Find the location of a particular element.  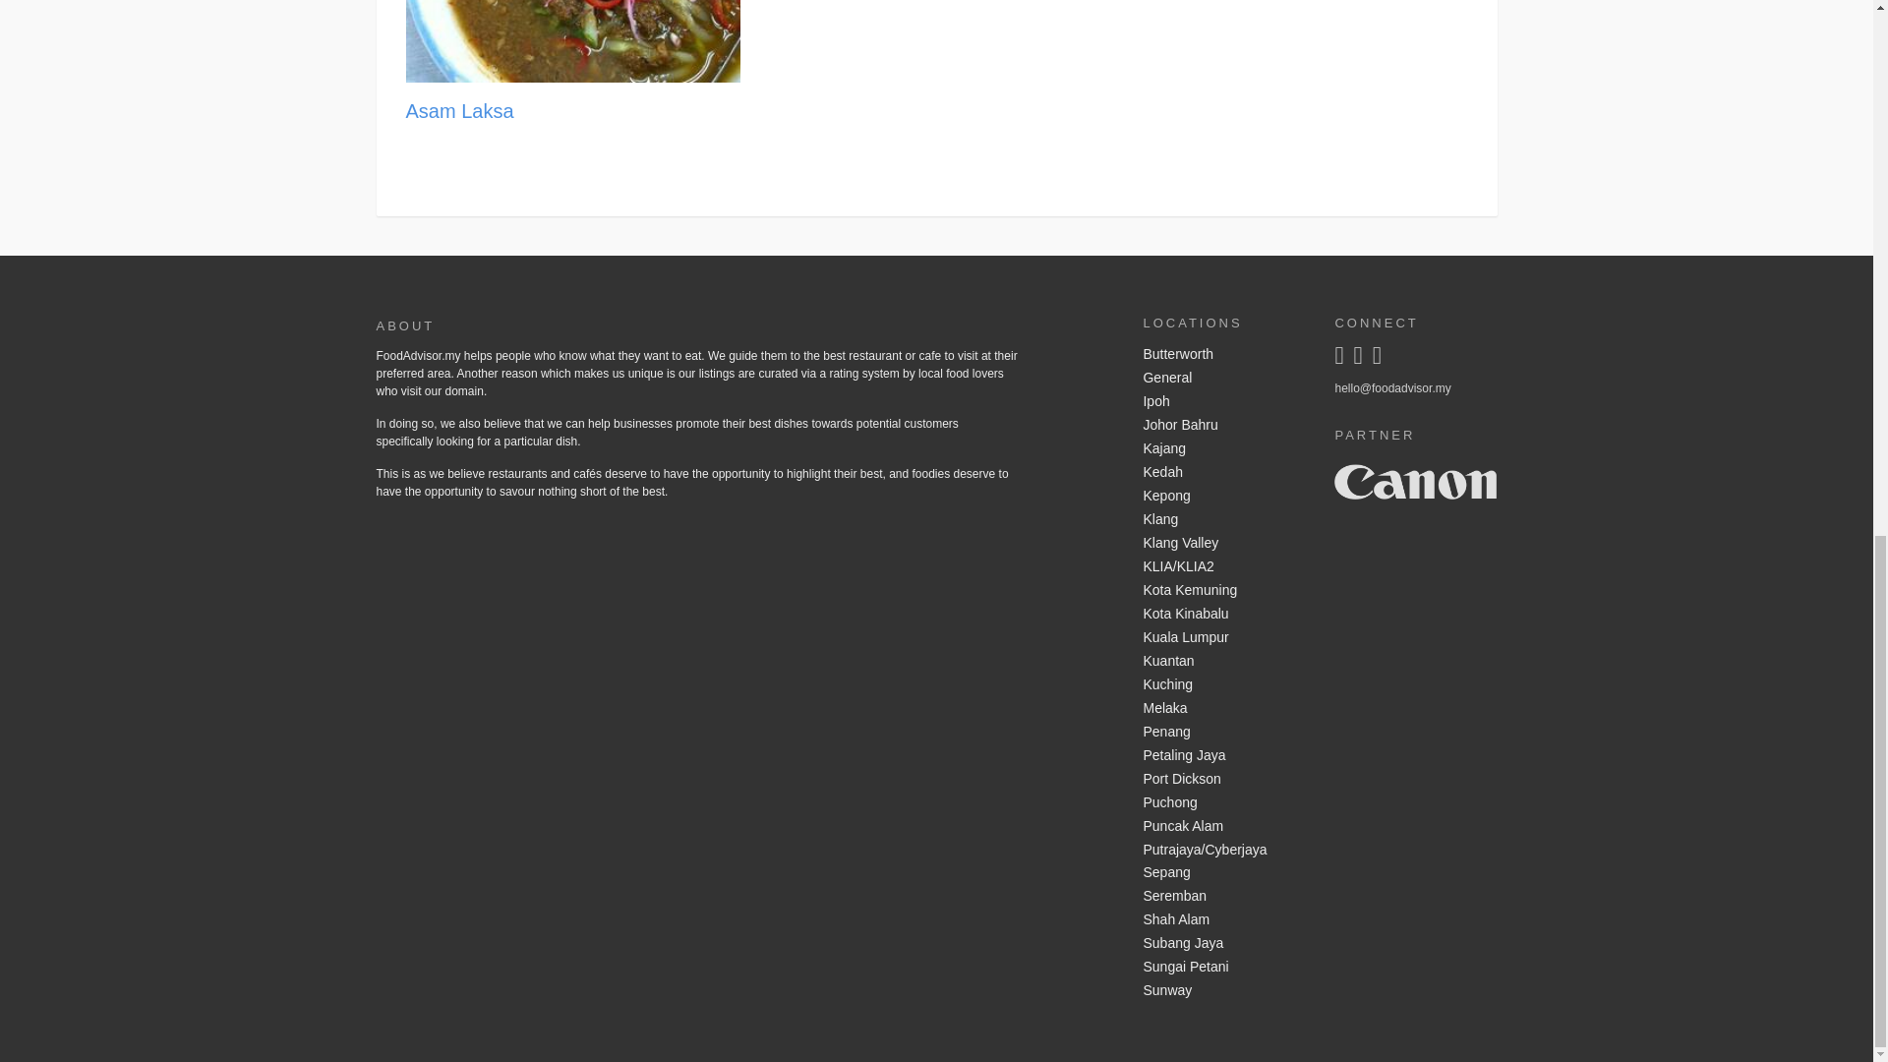

Kuantan is located at coordinates (1223, 661).